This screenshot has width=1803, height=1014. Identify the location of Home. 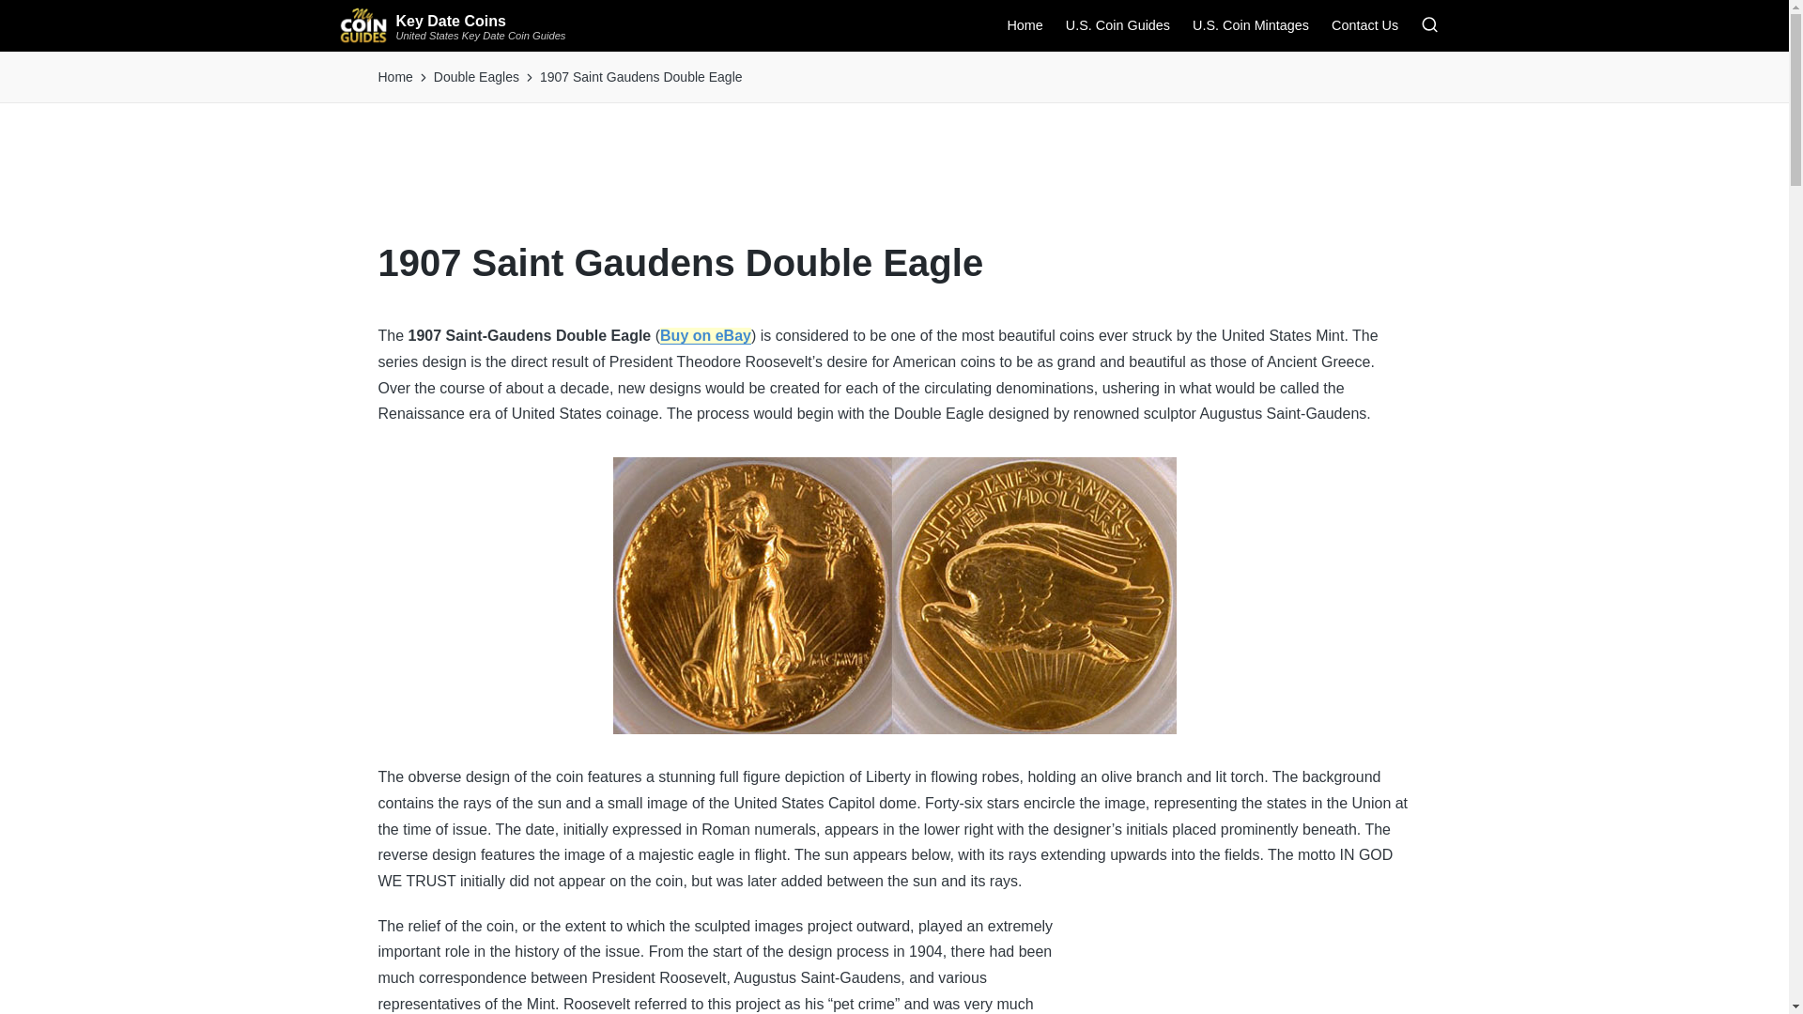
(1024, 25).